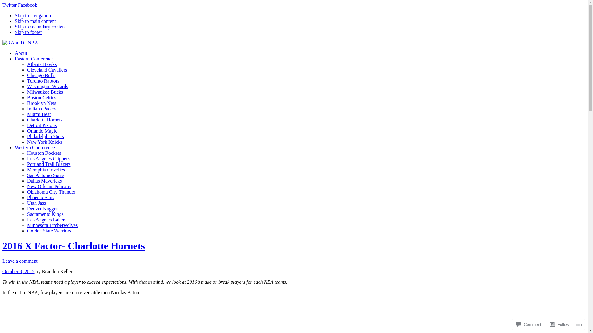 The image size is (593, 333). Describe the element at coordinates (10, 5) in the screenshot. I see `Twitter` at that location.